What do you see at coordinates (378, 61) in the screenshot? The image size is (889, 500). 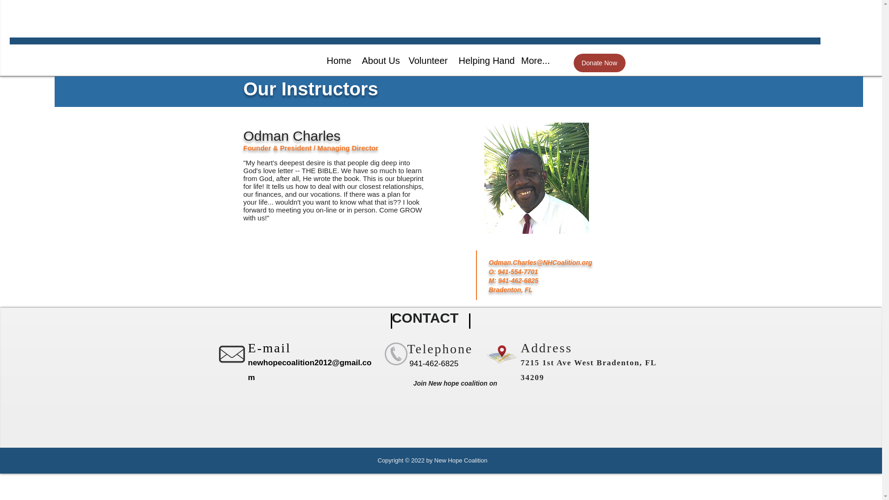 I see `About Us` at bounding box center [378, 61].